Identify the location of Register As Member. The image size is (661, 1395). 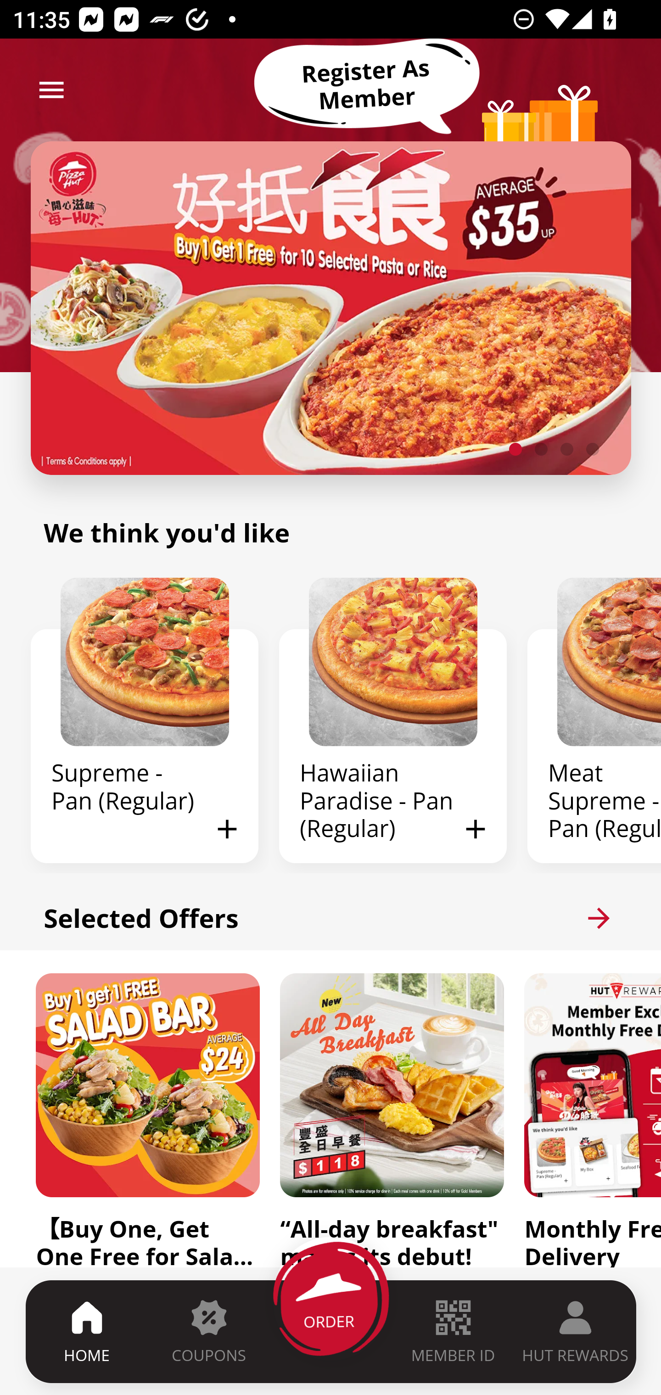
(366, 85).